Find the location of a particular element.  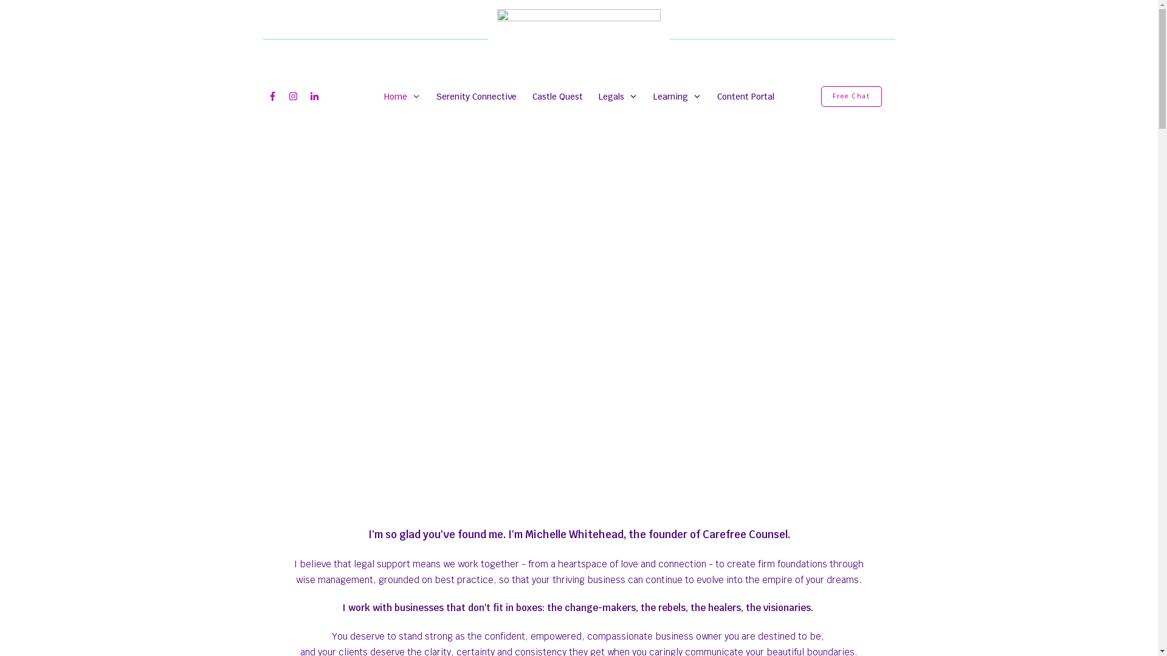

Home is located at coordinates (402, 97).